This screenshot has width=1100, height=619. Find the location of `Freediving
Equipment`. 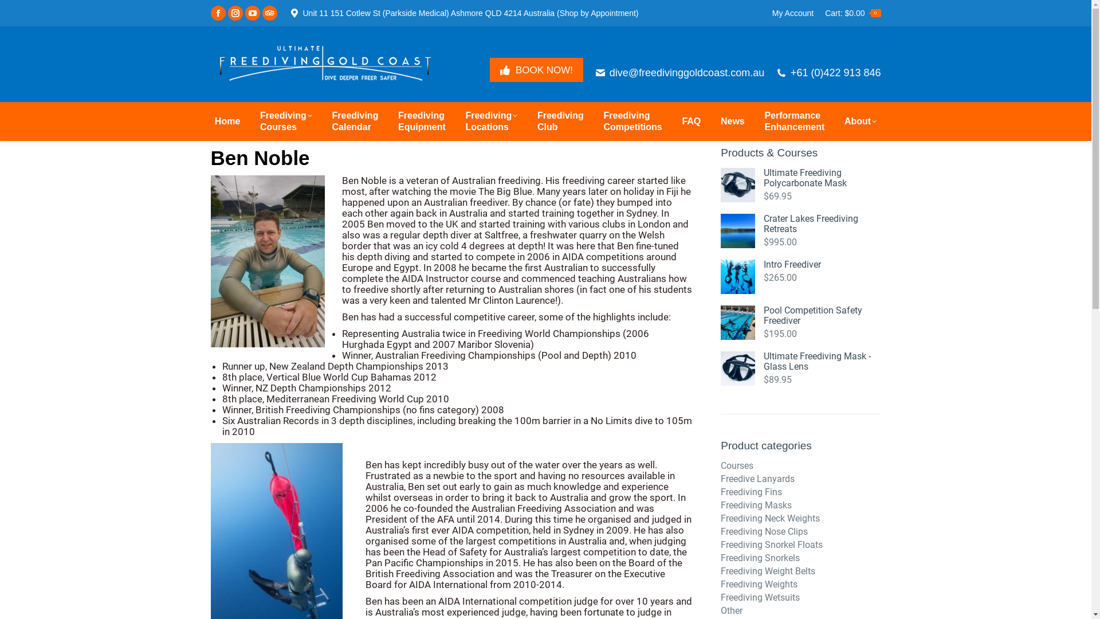

Freediving
Equipment is located at coordinates (422, 122).